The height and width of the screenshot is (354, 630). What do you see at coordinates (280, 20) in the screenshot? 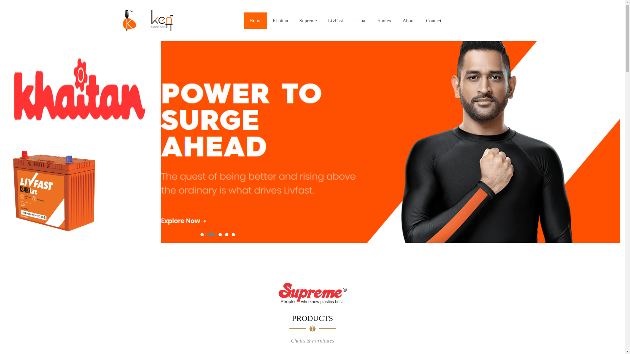
I see `Khaitan` at bounding box center [280, 20].